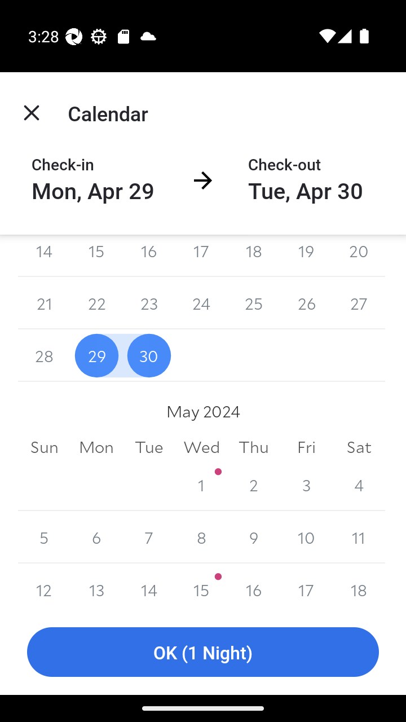 This screenshot has width=406, height=722. I want to click on Mon, so click(97, 447).